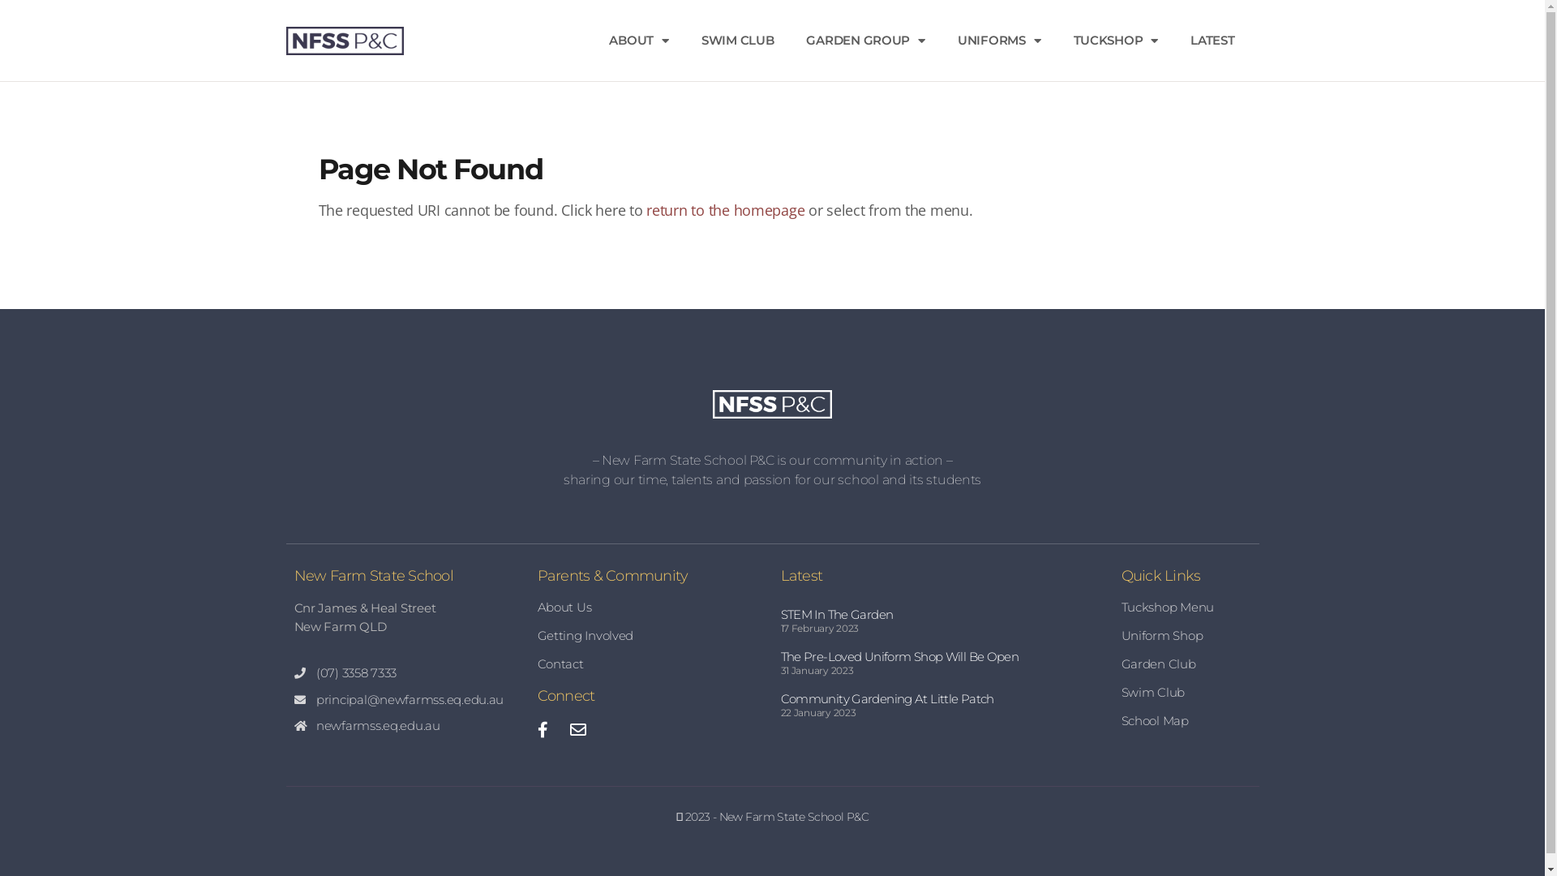  I want to click on The Pre-Loved Uniform Shop Will Be Open, so click(899, 657).